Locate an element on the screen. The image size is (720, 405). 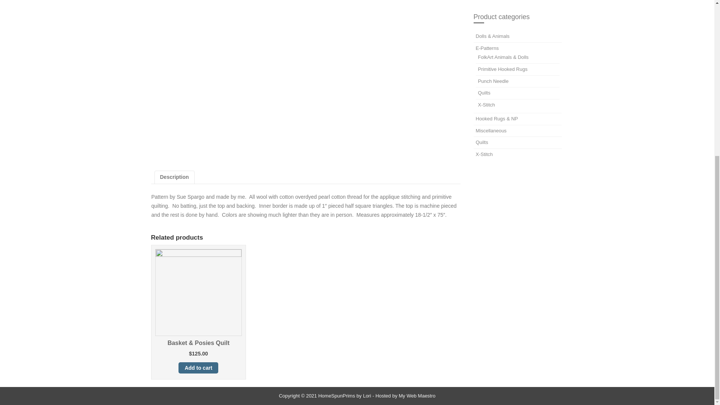
X-Stitch is located at coordinates (484, 154).